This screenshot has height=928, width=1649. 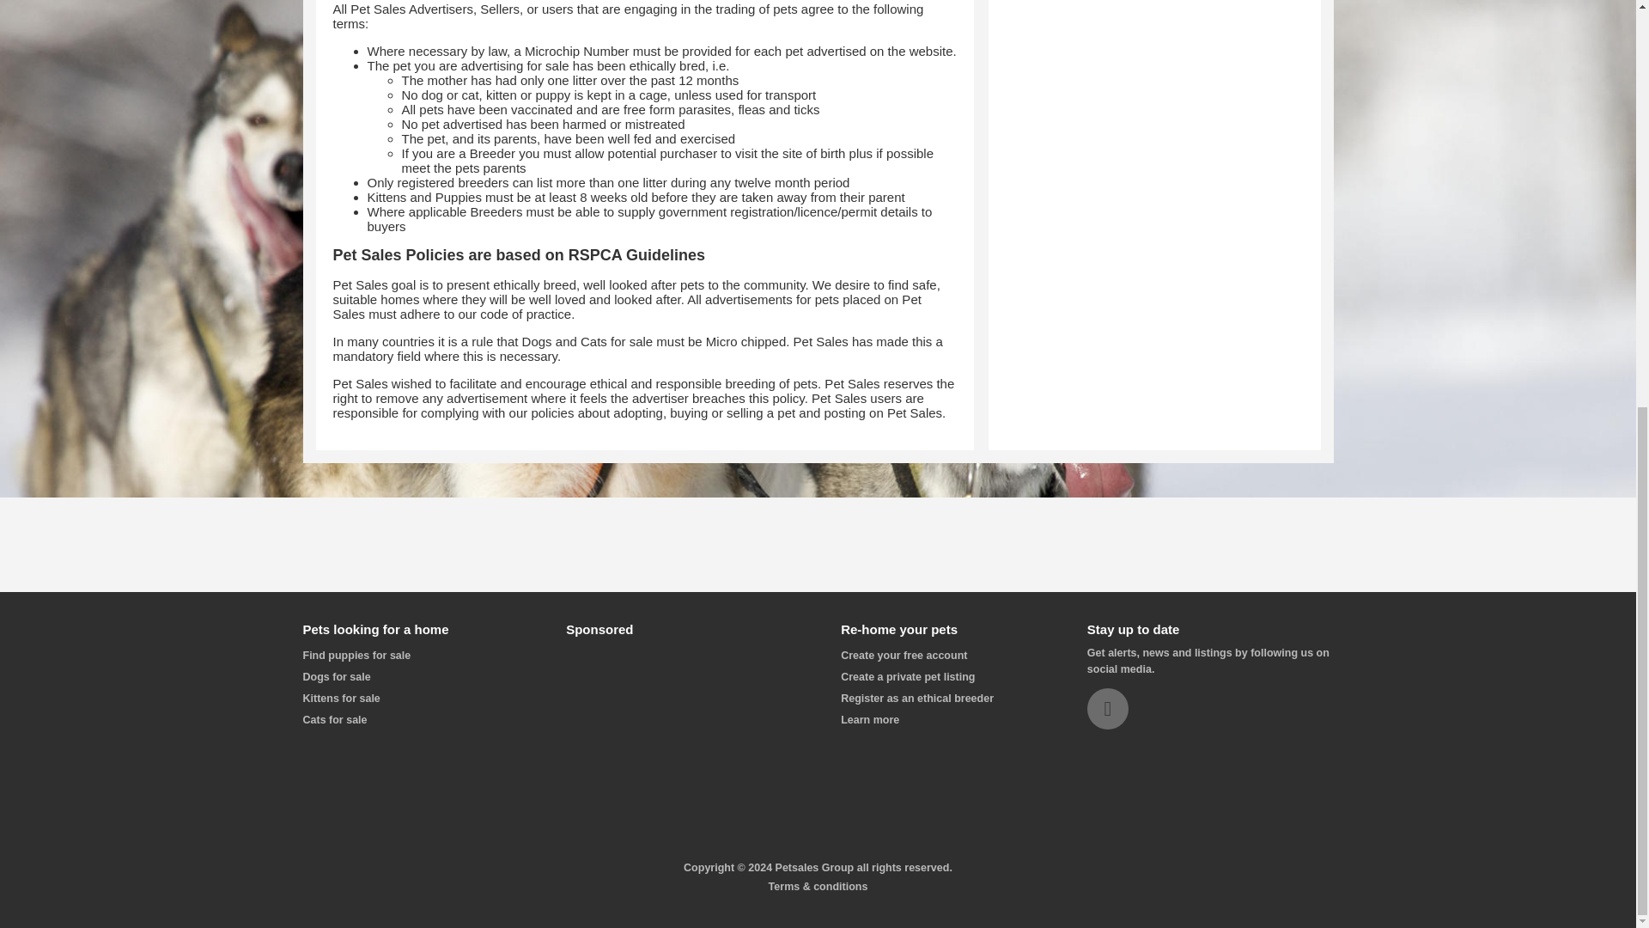 What do you see at coordinates (917, 698) in the screenshot?
I see `Register as an ethical breeder` at bounding box center [917, 698].